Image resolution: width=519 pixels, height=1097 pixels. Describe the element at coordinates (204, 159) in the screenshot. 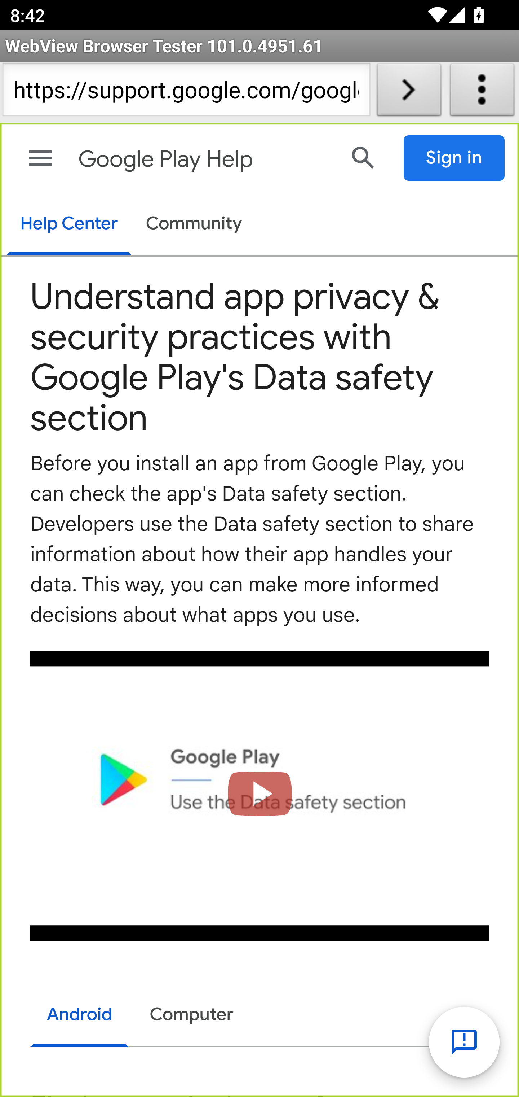

I see `Google Play Help` at that location.